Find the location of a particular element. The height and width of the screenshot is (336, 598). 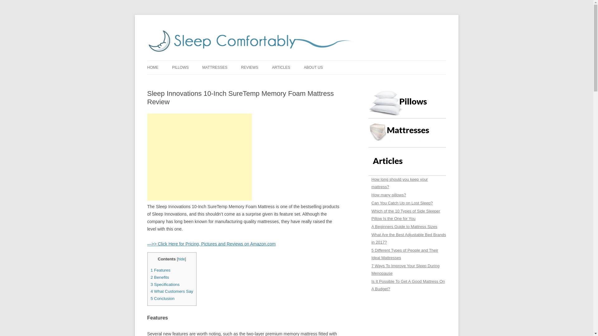

How long should you keep your mattress? is located at coordinates (407, 183).